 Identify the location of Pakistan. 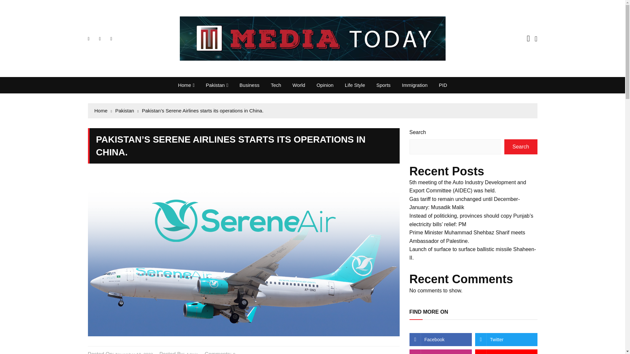
(217, 85).